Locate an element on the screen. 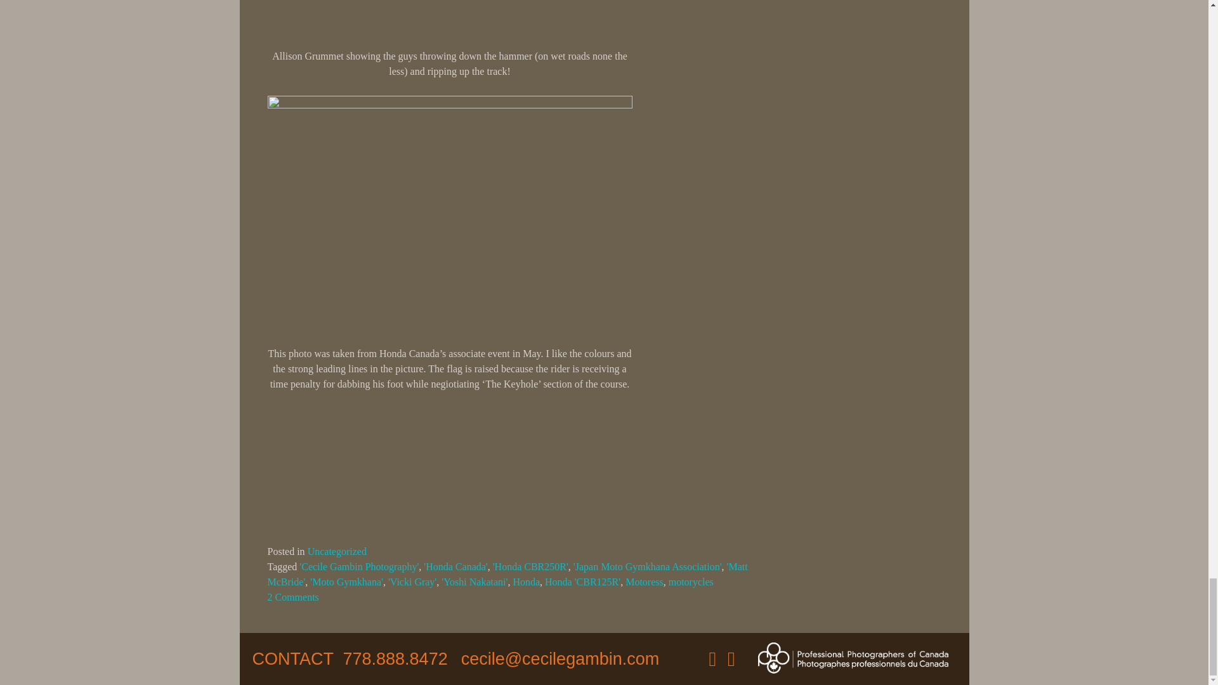 This screenshot has width=1218, height=685. 'Matt McBride' is located at coordinates (507, 573).